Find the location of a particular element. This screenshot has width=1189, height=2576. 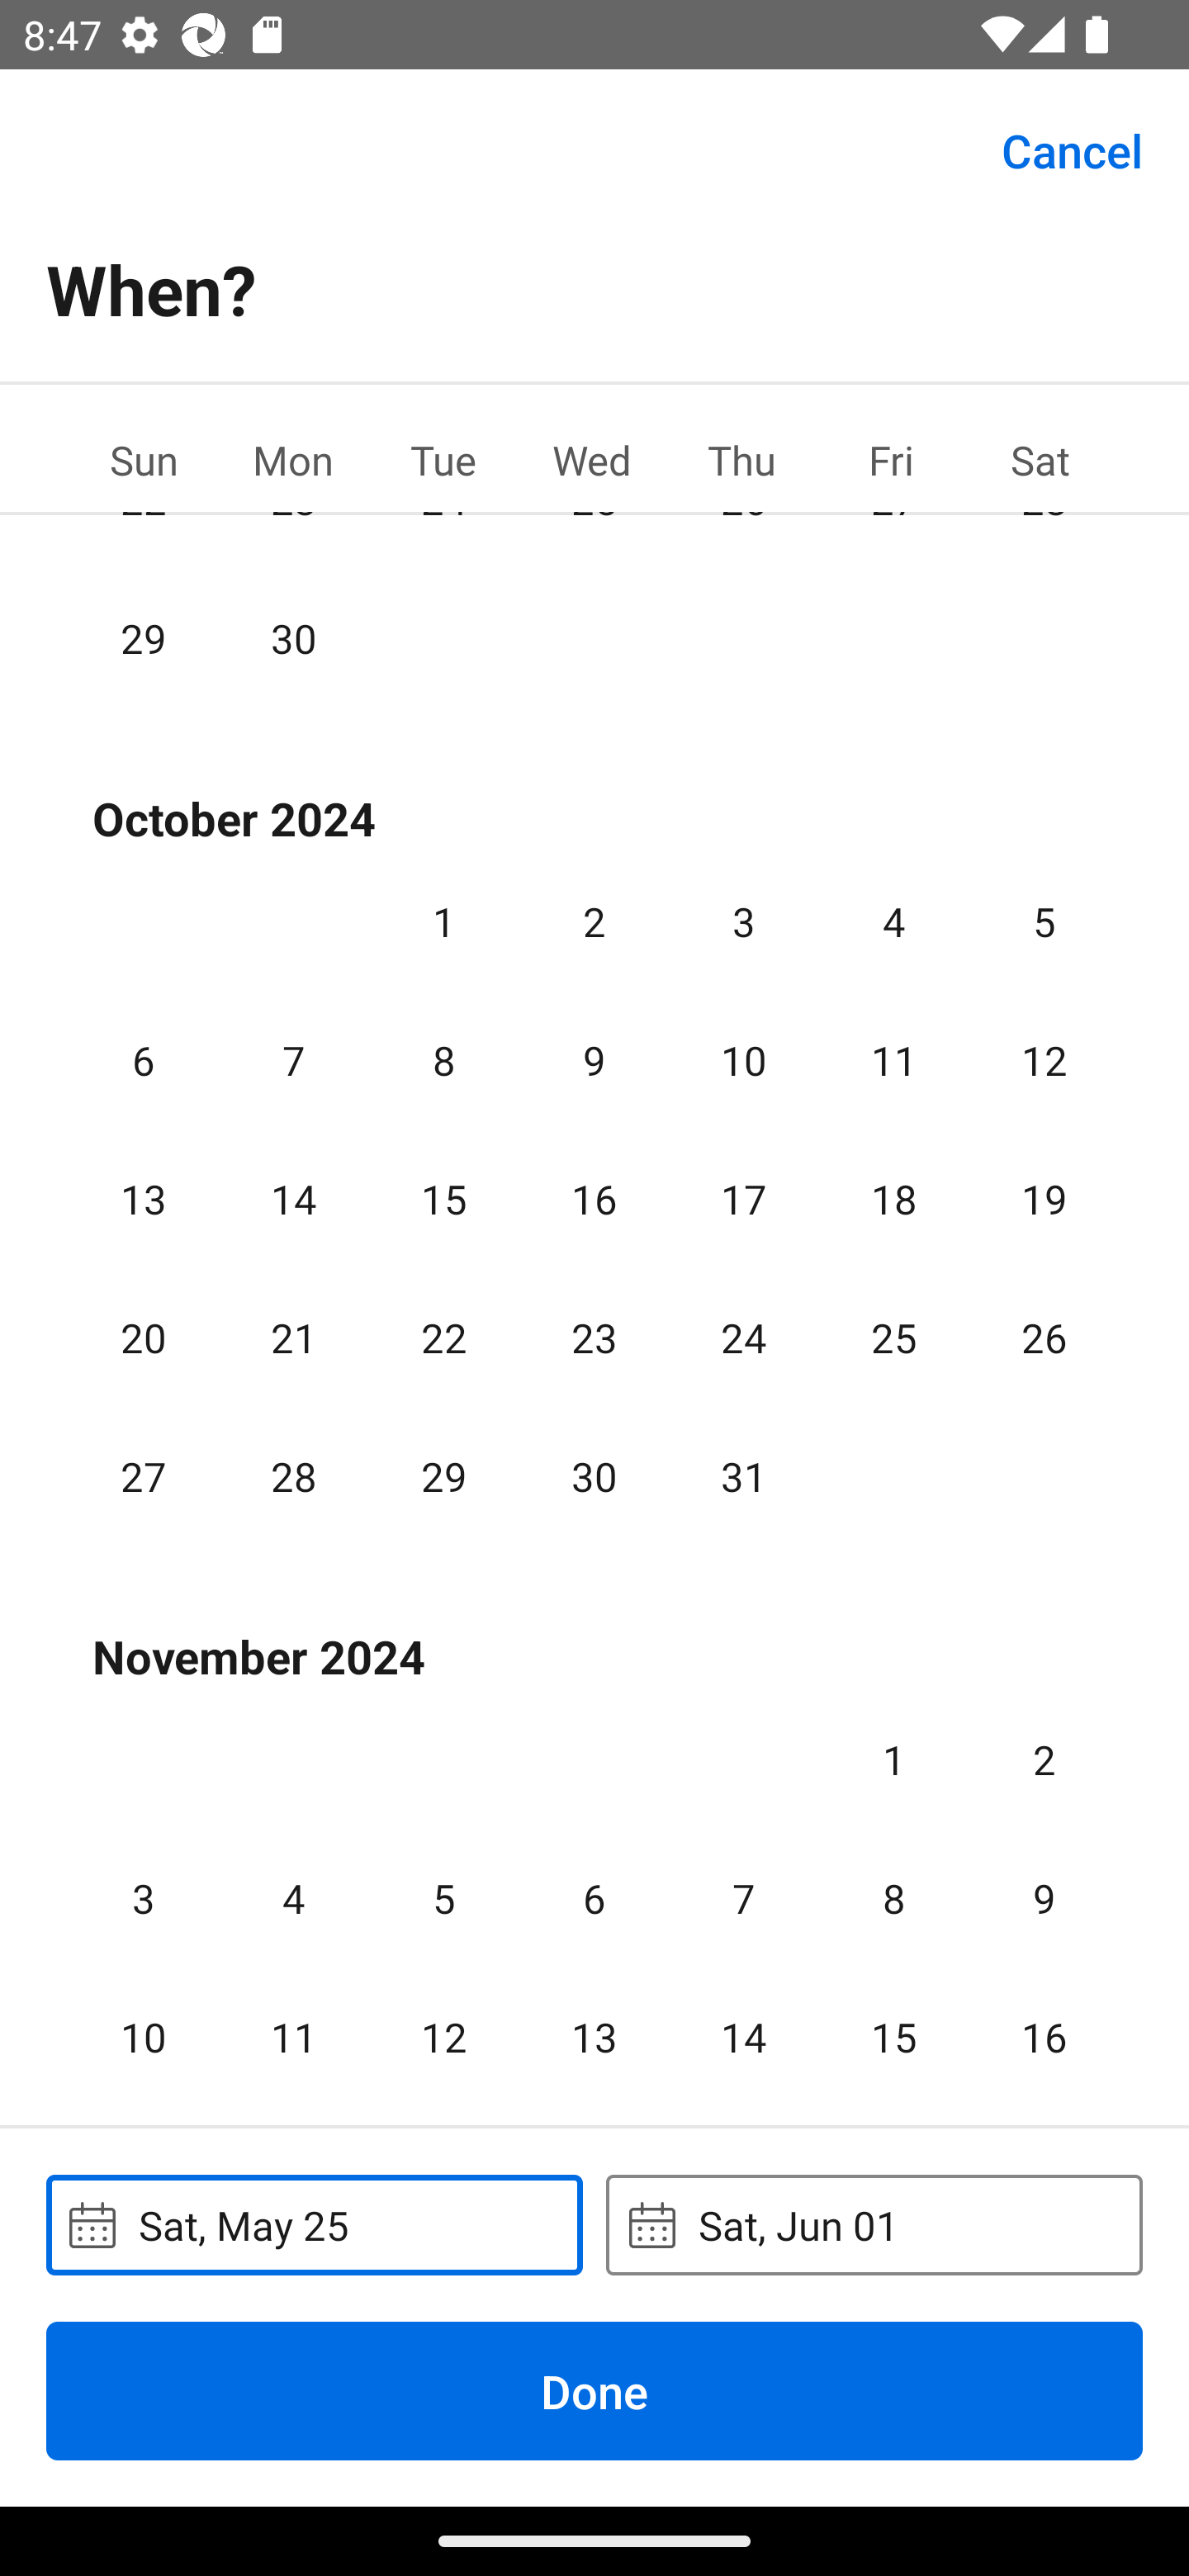

Cancel is located at coordinates (1072, 149).